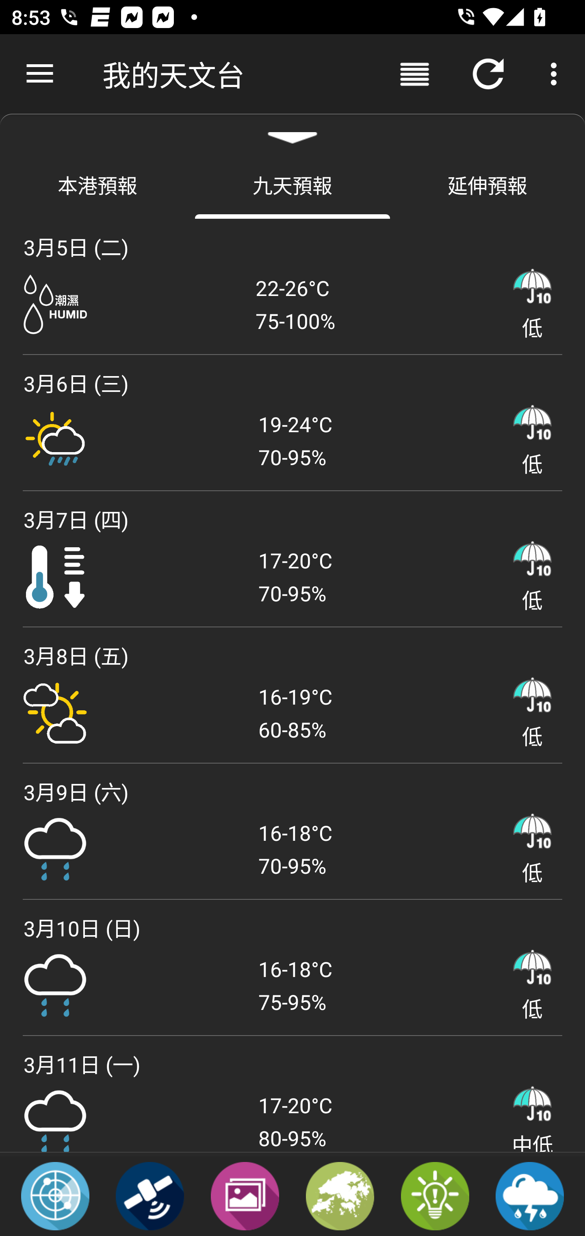 This screenshot has height=1236, width=585. Describe the element at coordinates (557, 74) in the screenshot. I see `更多選項` at that location.